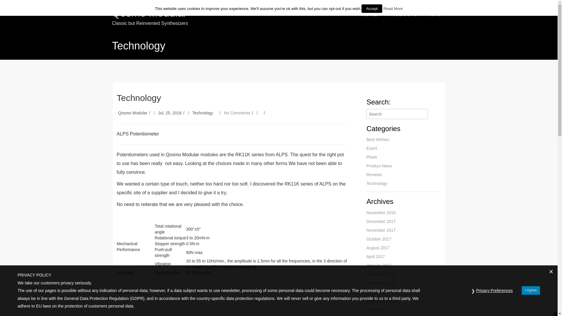  I want to click on No Comments, so click(237, 113).